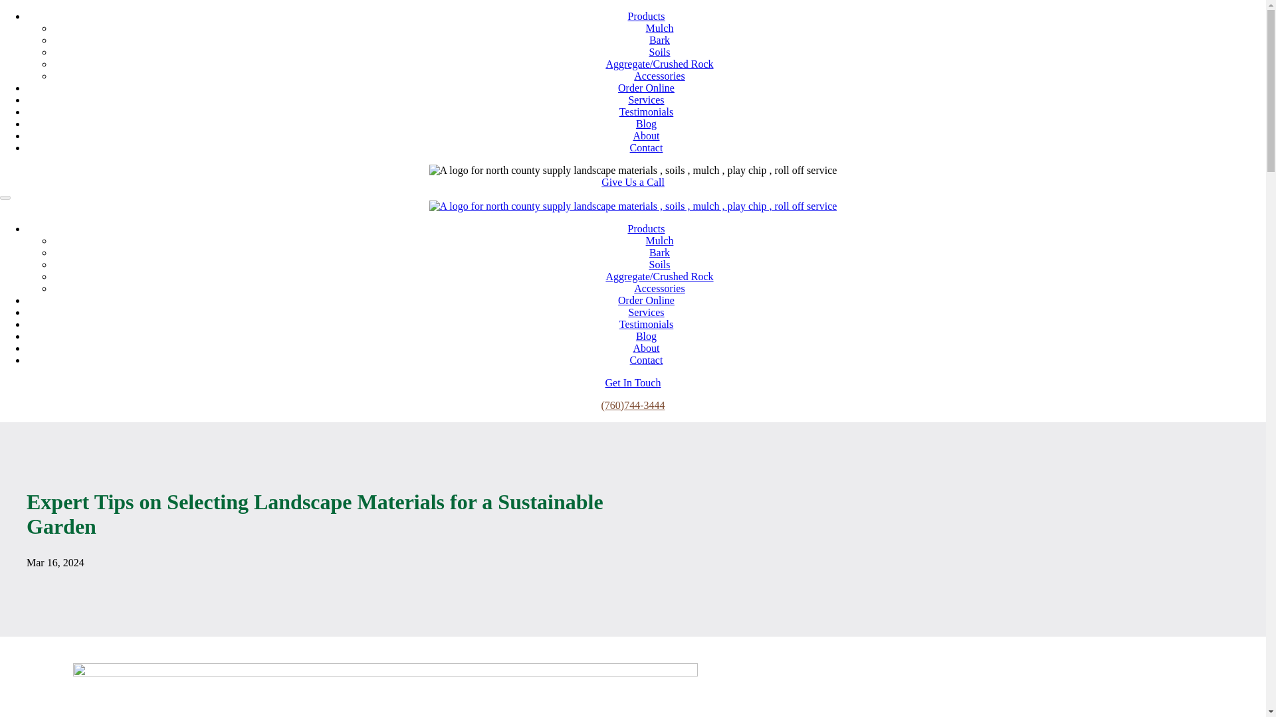 The image size is (1276, 717). I want to click on About, so click(646, 135).